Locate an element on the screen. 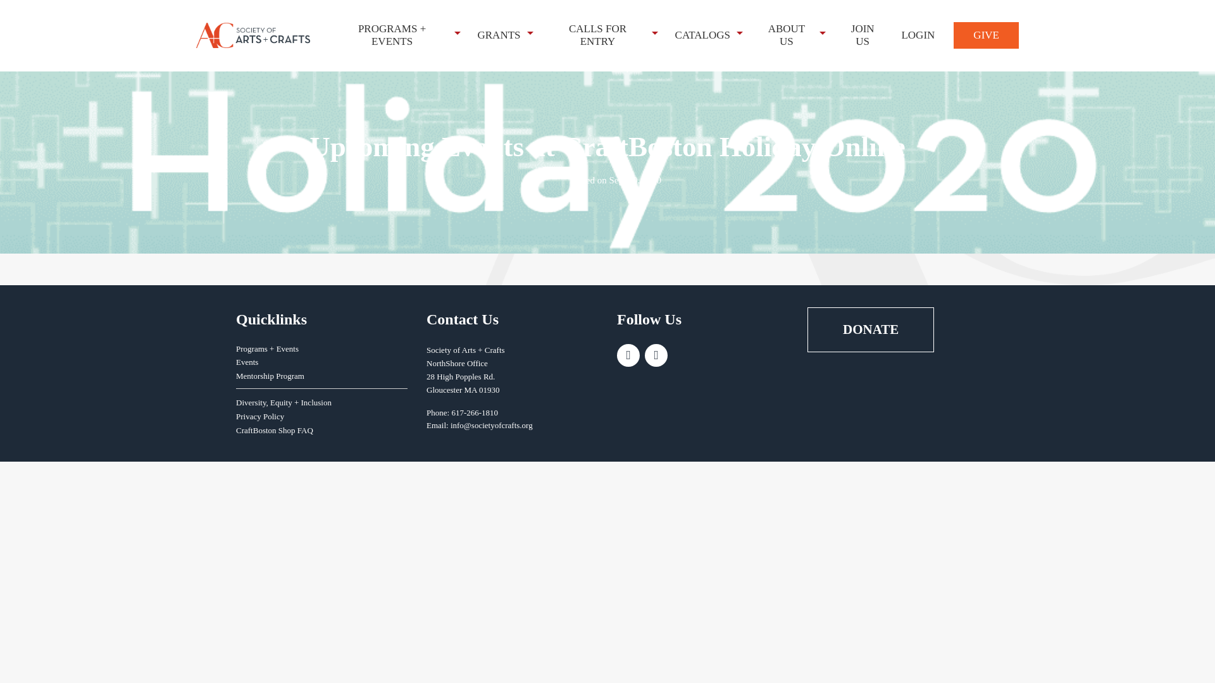 Image resolution: width=1215 pixels, height=683 pixels. CALLS FOR ENTRY is located at coordinates (600, 35).